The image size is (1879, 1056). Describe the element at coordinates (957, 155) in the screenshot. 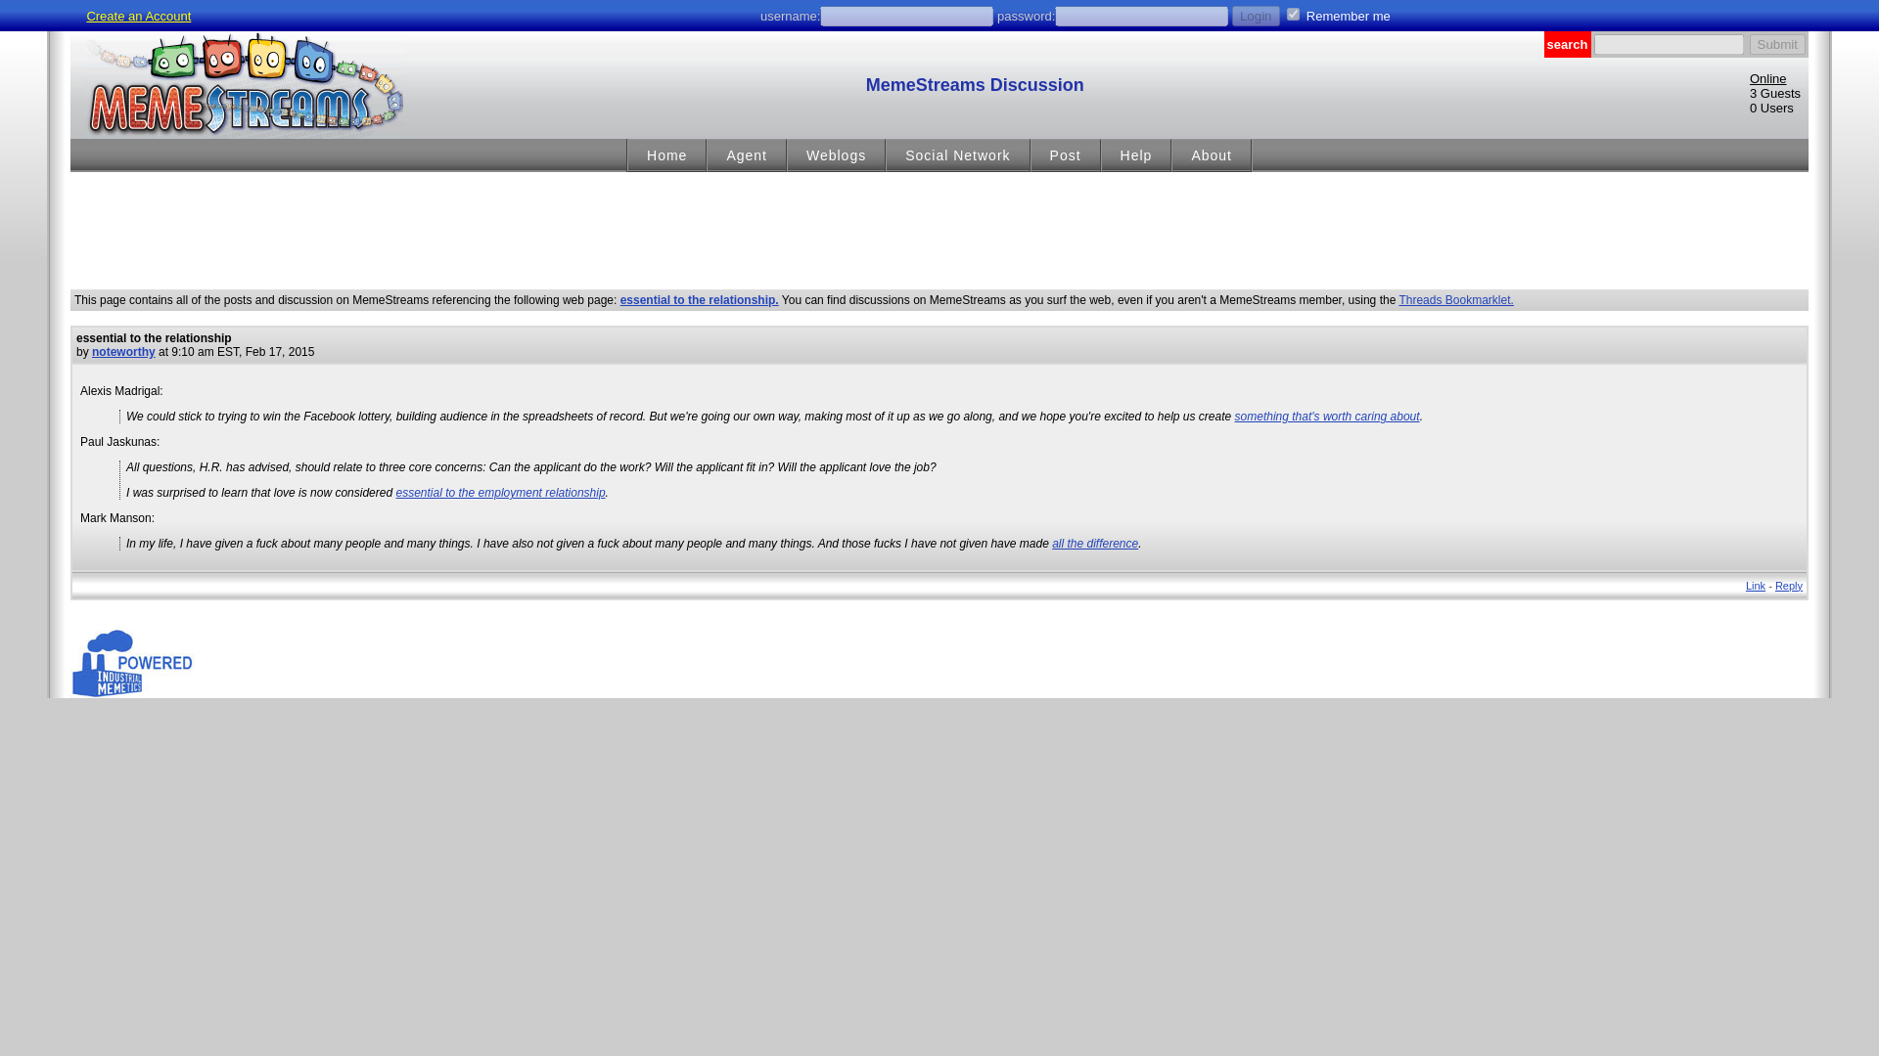

I see `Social Network` at that location.